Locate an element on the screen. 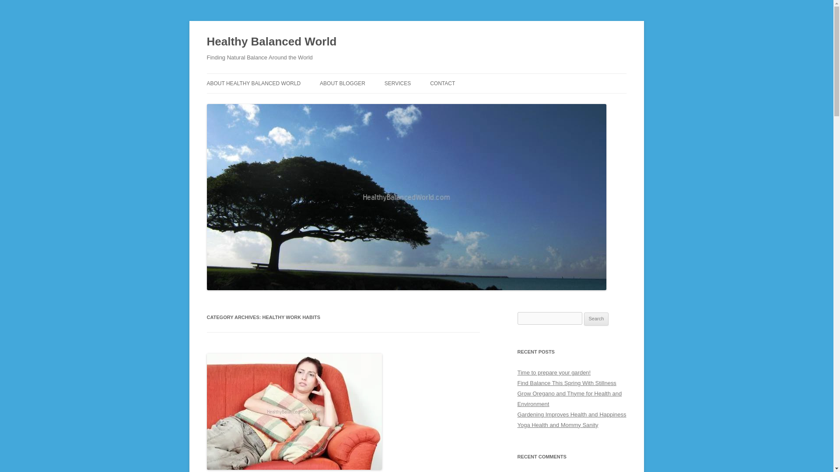  ABOUT BLOGGER is located at coordinates (343, 83).